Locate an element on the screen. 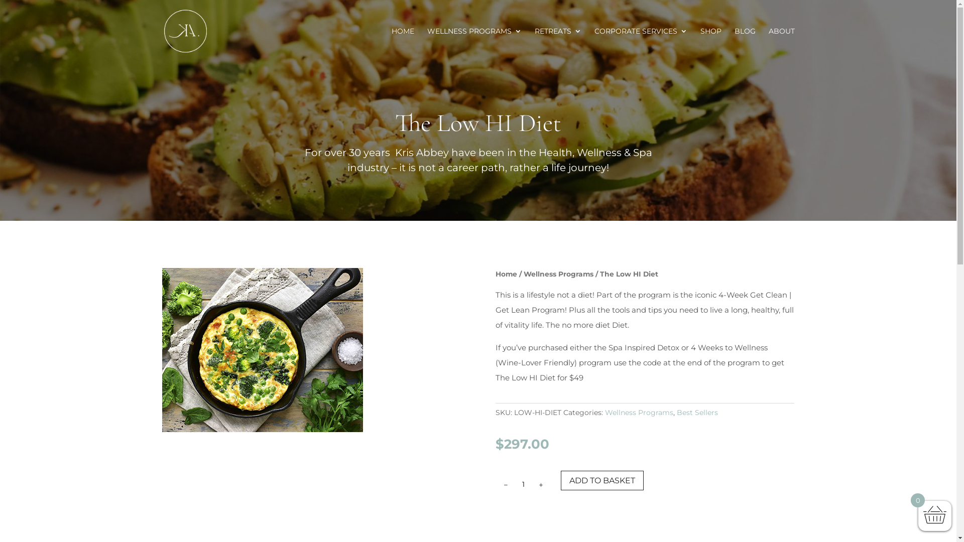 This screenshot has width=964, height=542. WELLNESS PROGRAMS is located at coordinates (474, 45).